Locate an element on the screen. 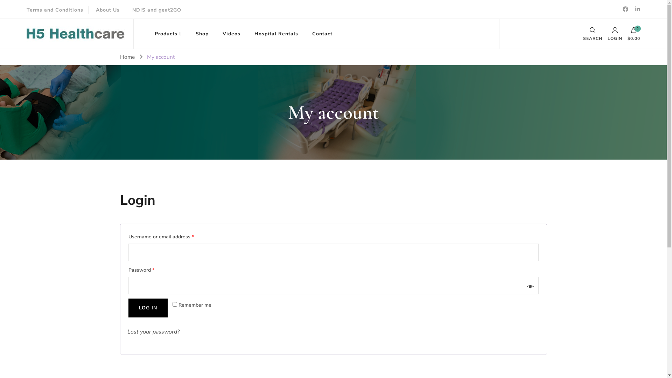 This screenshot has width=672, height=378. Contact is located at coordinates (322, 34).